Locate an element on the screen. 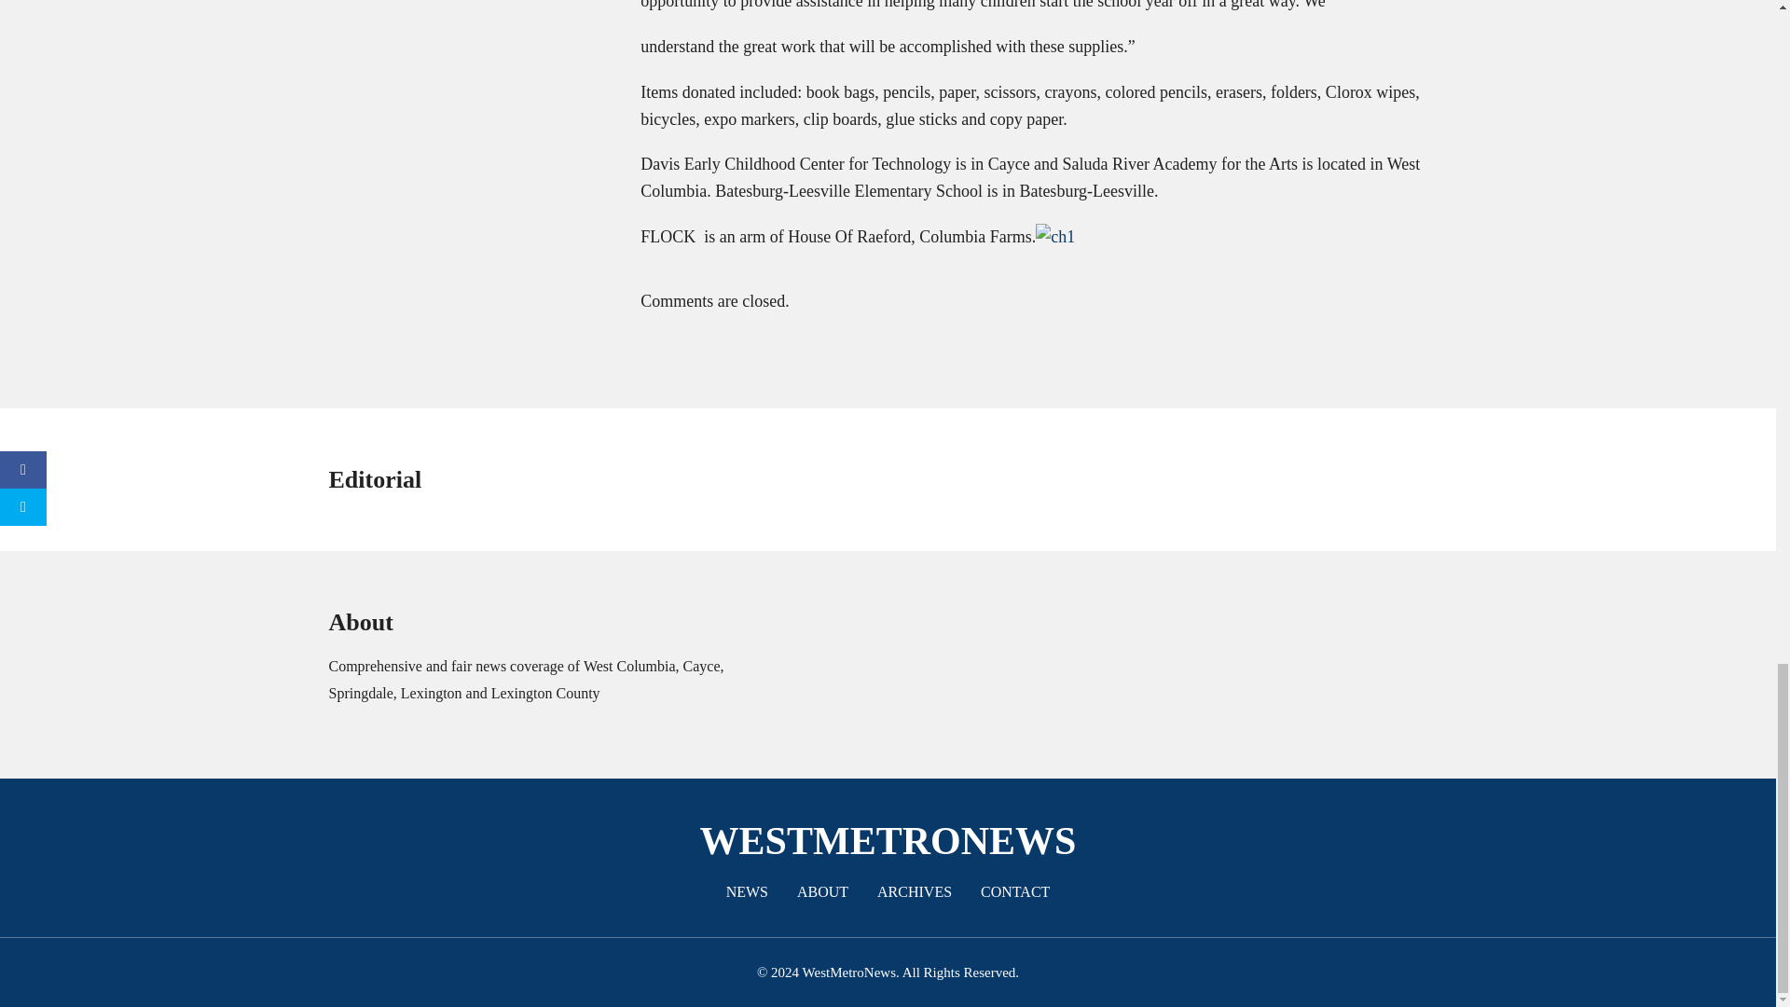 The height and width of the screenshot is (1007, 1790). westmetronews is located at coordinates (888, 841).